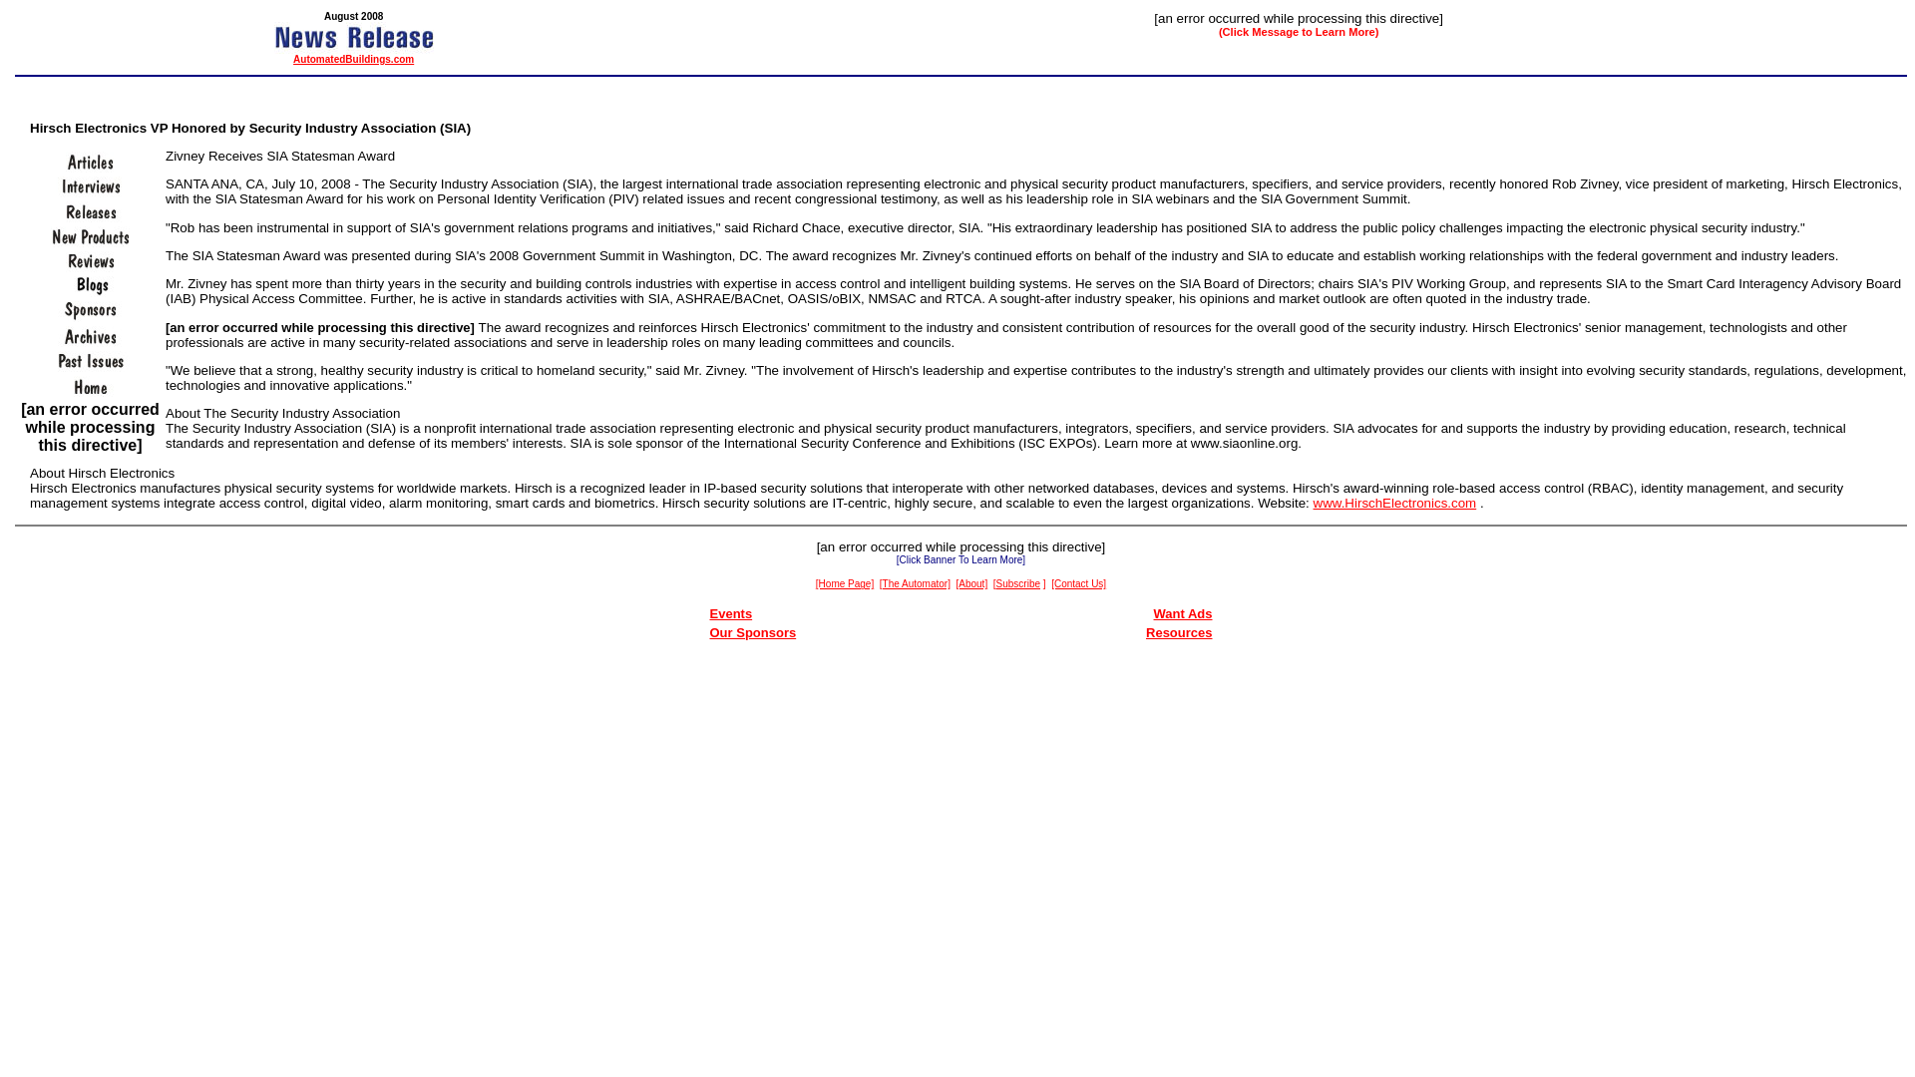  I want to click on Advertisement, so click(961, 694).